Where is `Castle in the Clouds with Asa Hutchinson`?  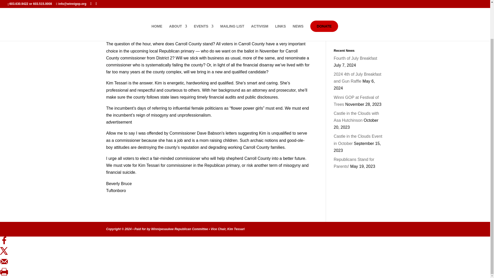
Castle in the Clouds with Asa Hutchinson is located at coordinates (356, 117).